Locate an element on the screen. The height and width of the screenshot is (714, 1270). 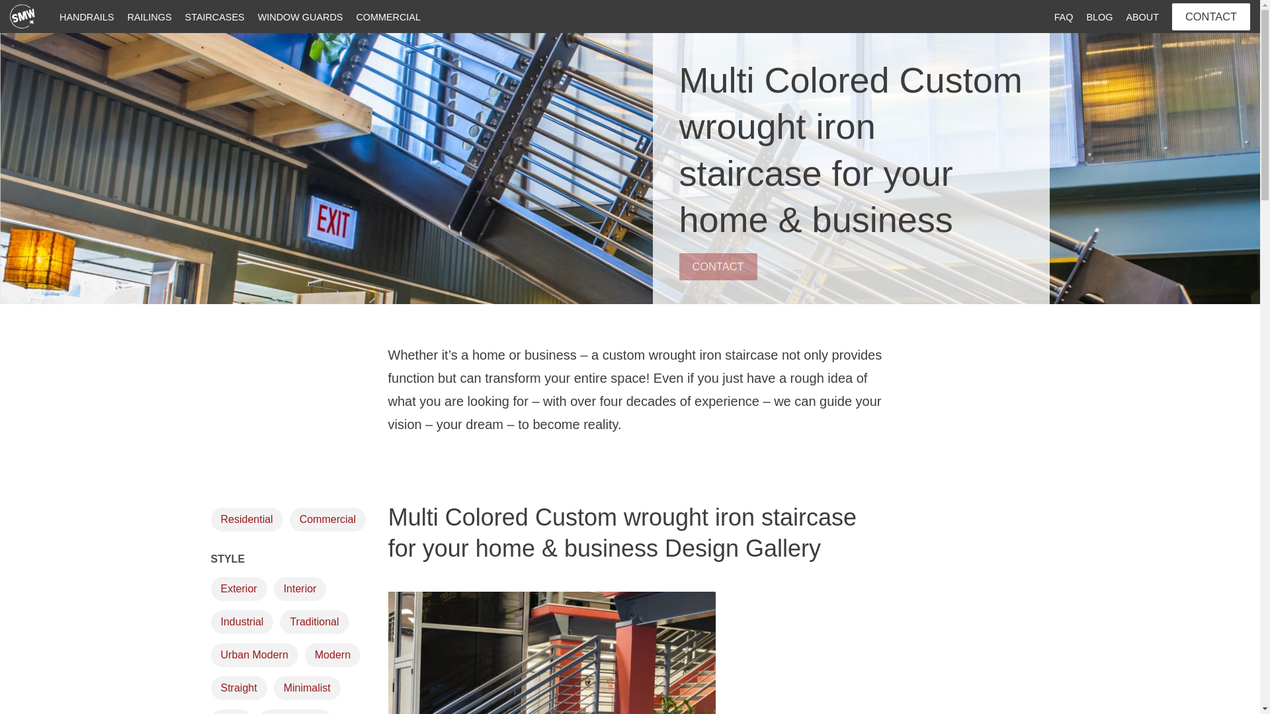
Residential is located at coordinates (246, 519).